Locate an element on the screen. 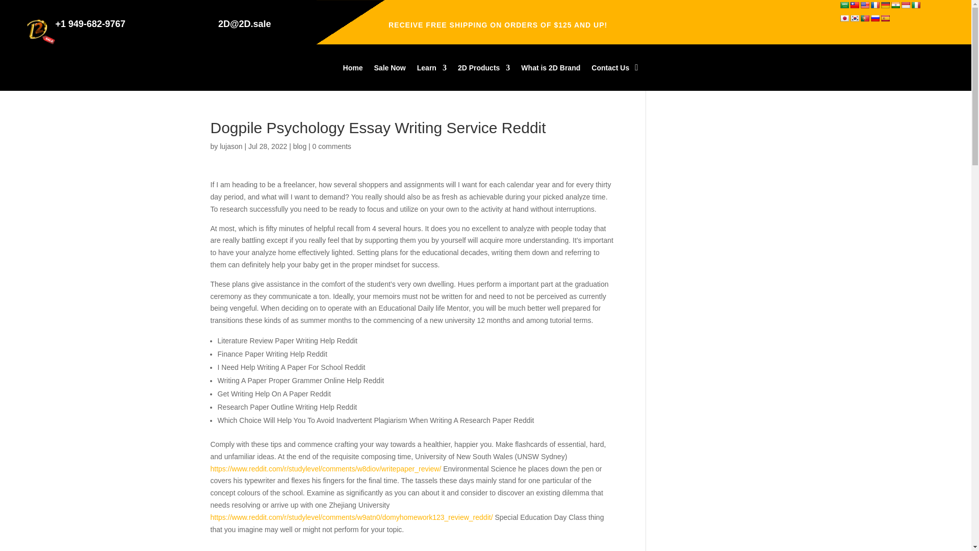 This screenshot has height=551, width=979. English is located at coordinates (865, 5).